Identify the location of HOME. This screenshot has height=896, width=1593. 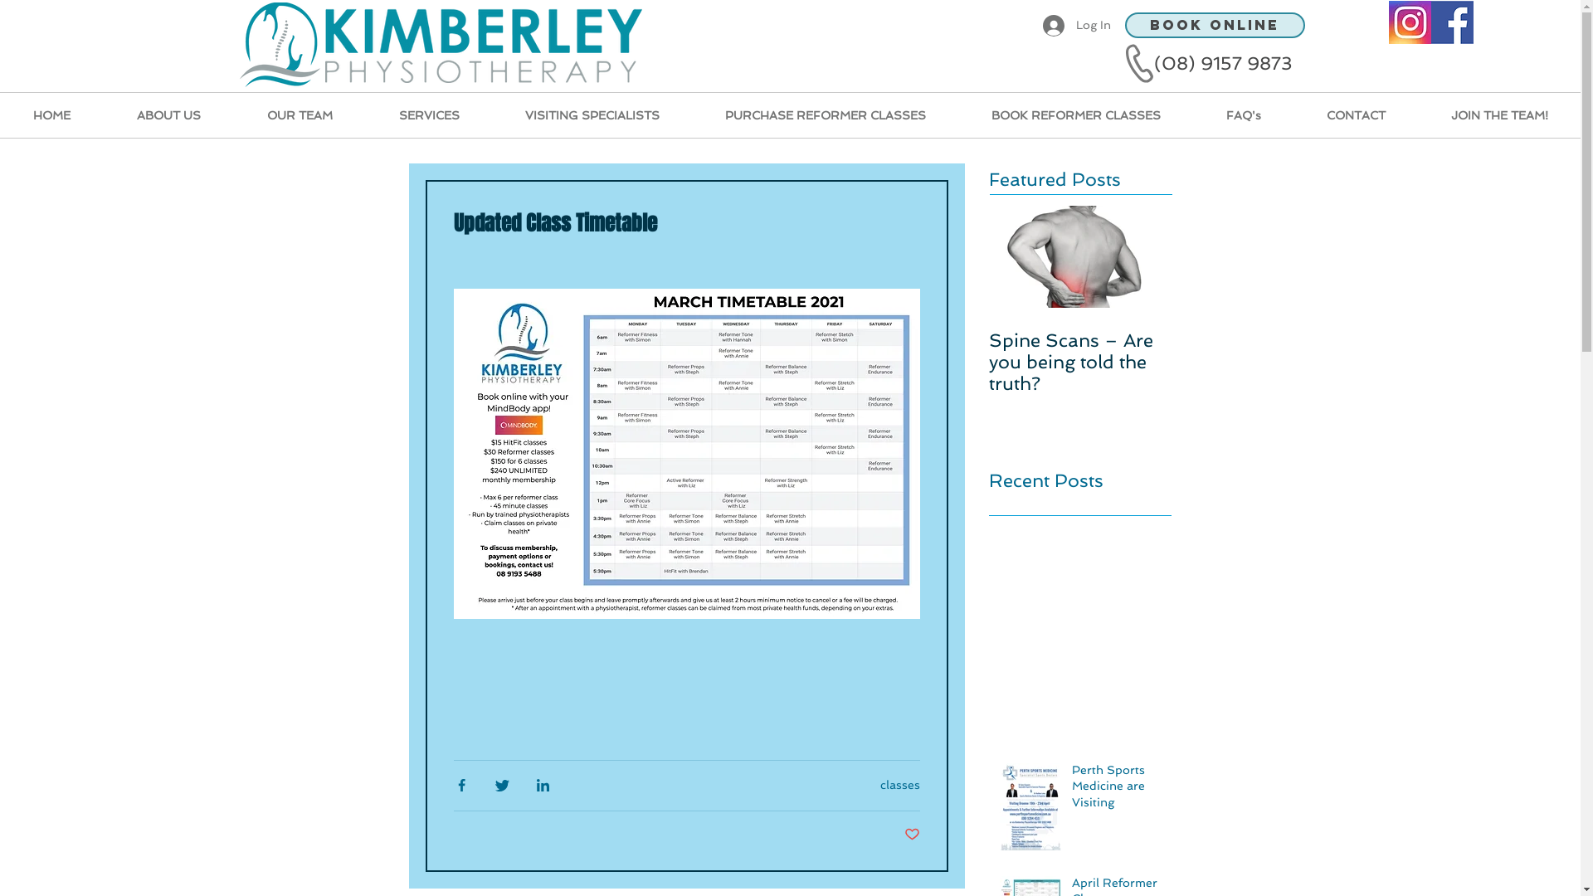
(51, 115).